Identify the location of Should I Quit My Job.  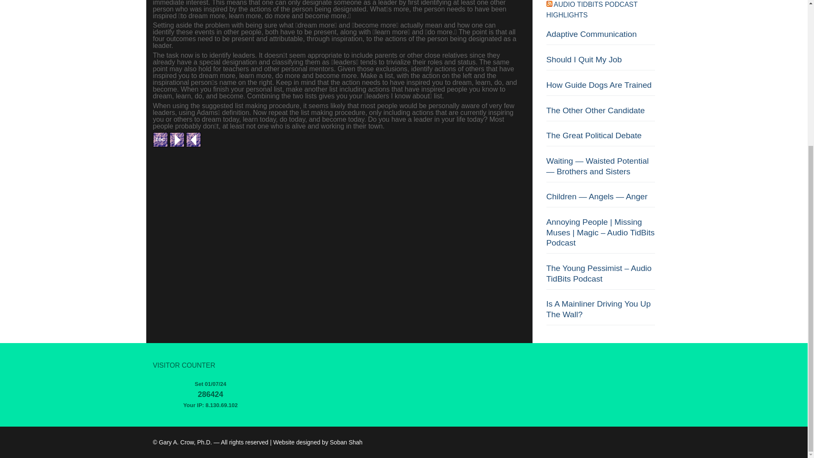
(600, 62).